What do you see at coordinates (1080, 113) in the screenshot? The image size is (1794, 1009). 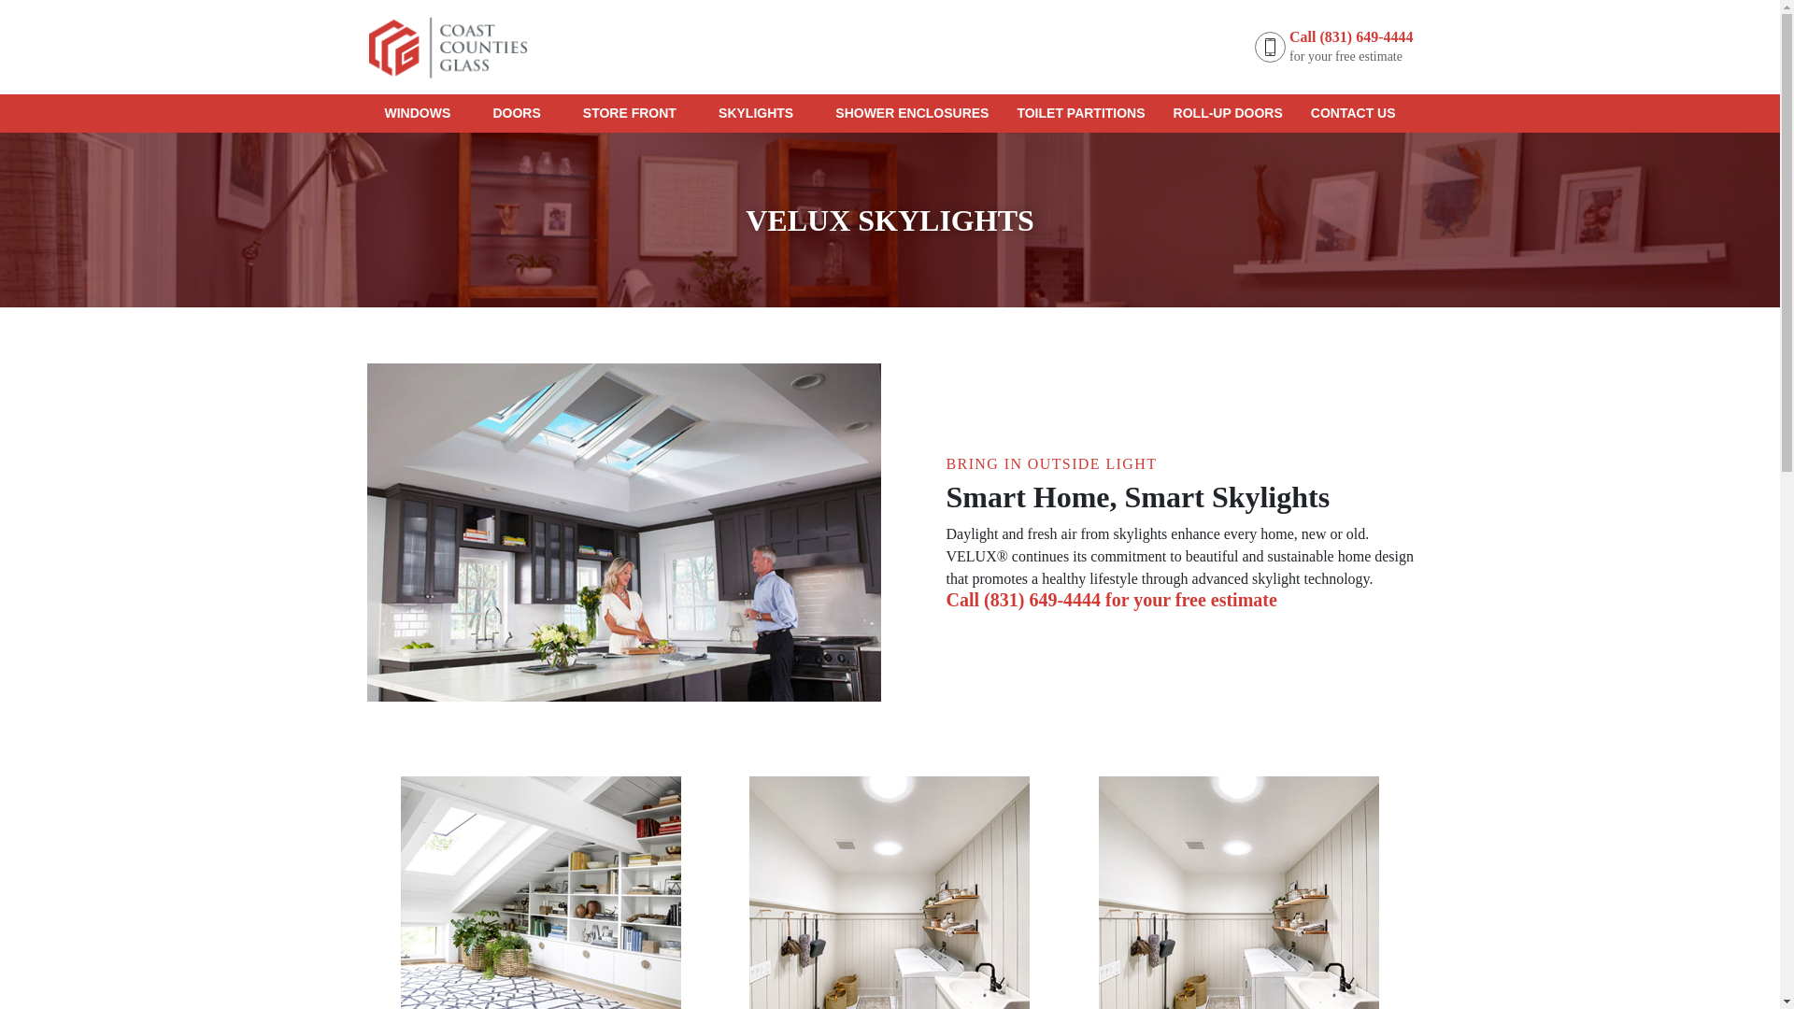 I see `TOILET PARTITIONS` at bounding box center [1080, 113].